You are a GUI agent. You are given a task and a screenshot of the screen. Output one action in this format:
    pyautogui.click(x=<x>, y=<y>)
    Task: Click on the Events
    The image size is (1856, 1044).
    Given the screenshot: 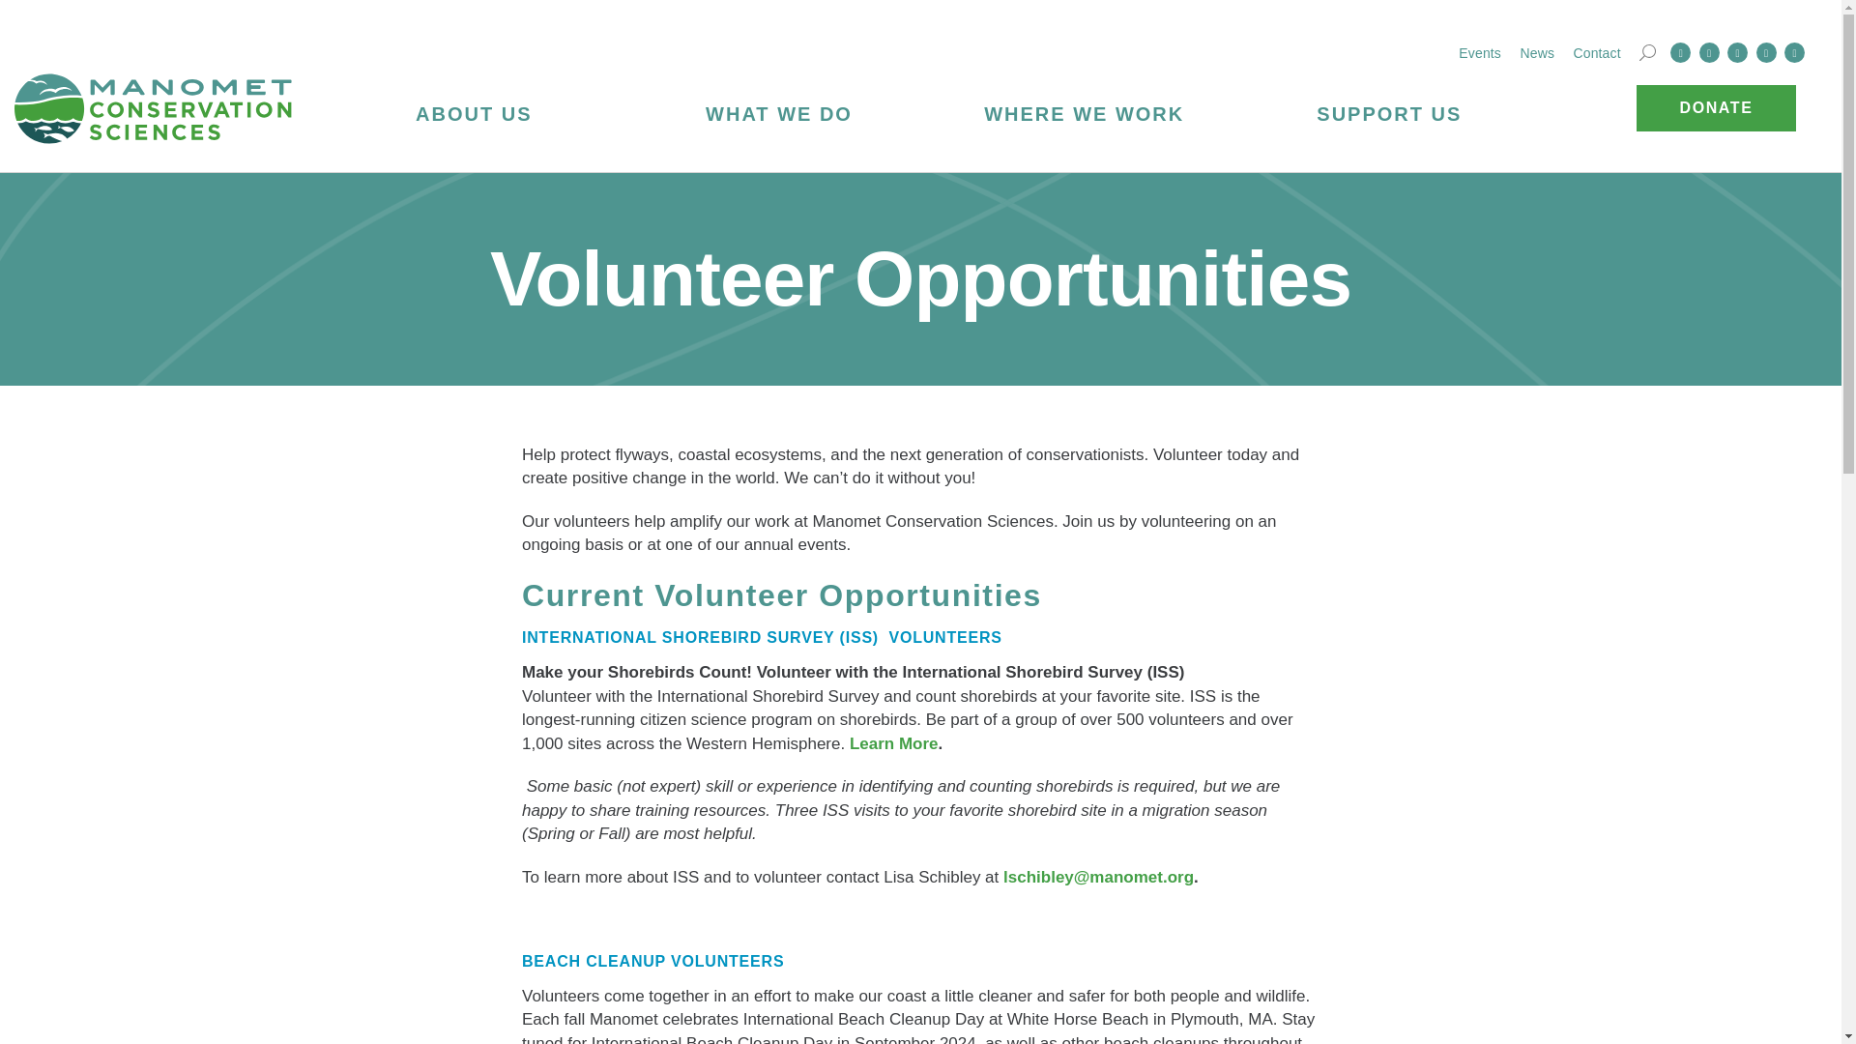 What is the action you would take?
    pyautogui.click(x=1480, y=52)
    